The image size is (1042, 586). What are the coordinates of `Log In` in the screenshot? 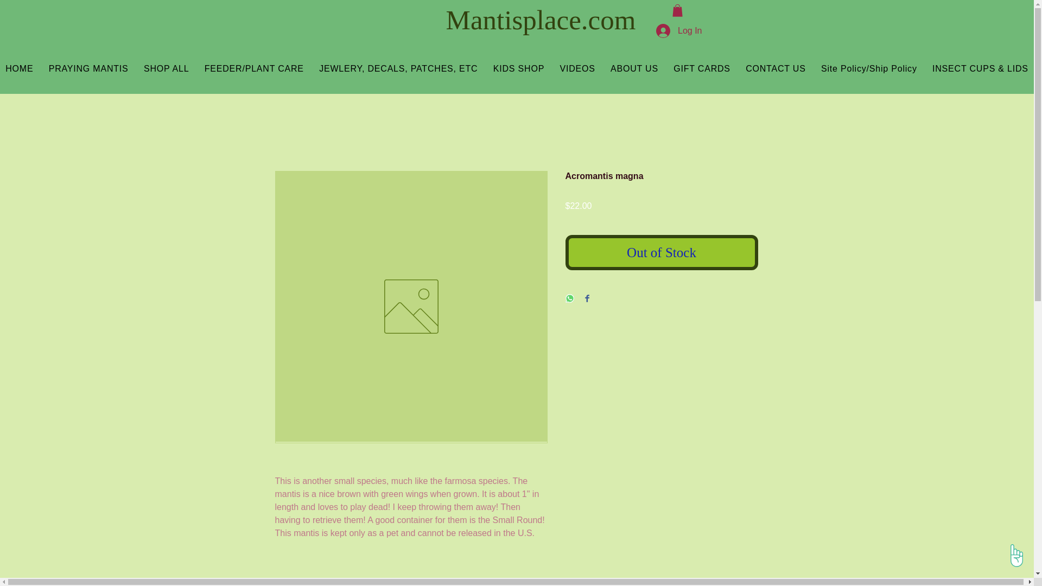 It's located at (678, 30).